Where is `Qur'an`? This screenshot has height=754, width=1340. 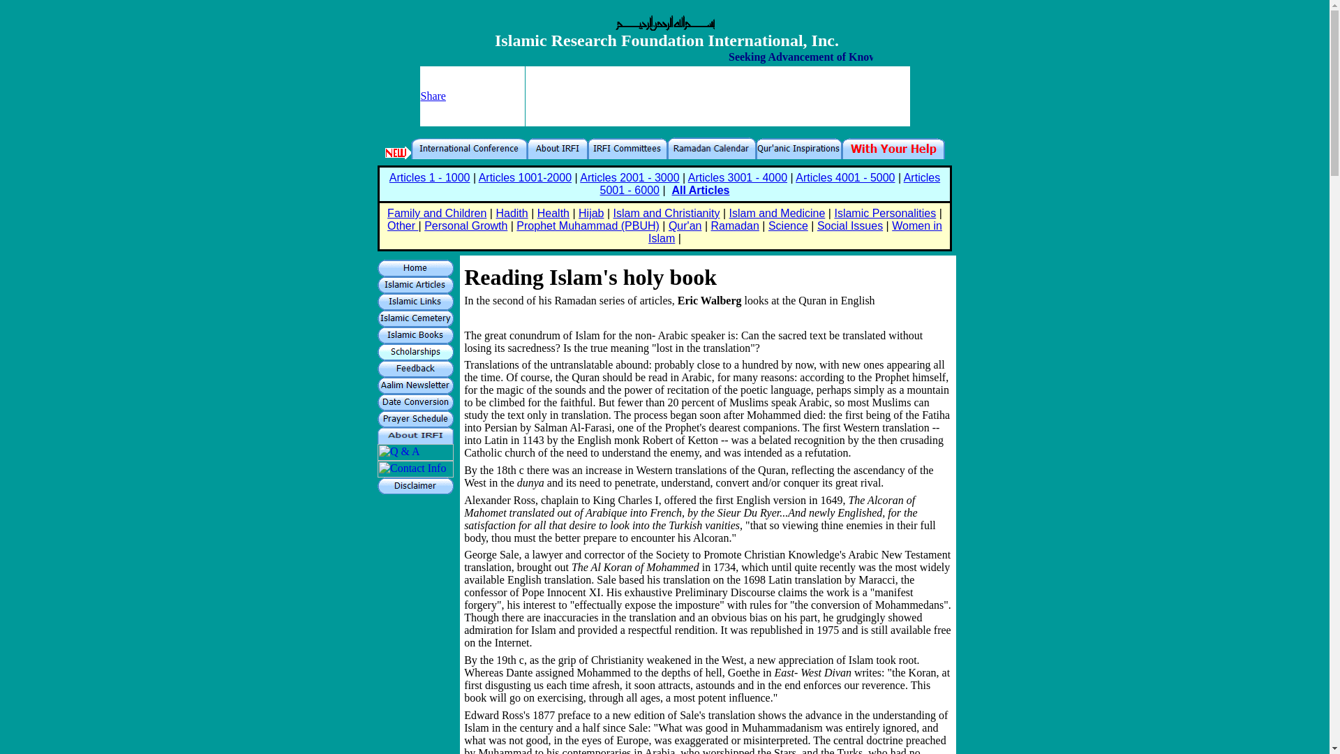
Qur'an is located at coordinates (685, 226).